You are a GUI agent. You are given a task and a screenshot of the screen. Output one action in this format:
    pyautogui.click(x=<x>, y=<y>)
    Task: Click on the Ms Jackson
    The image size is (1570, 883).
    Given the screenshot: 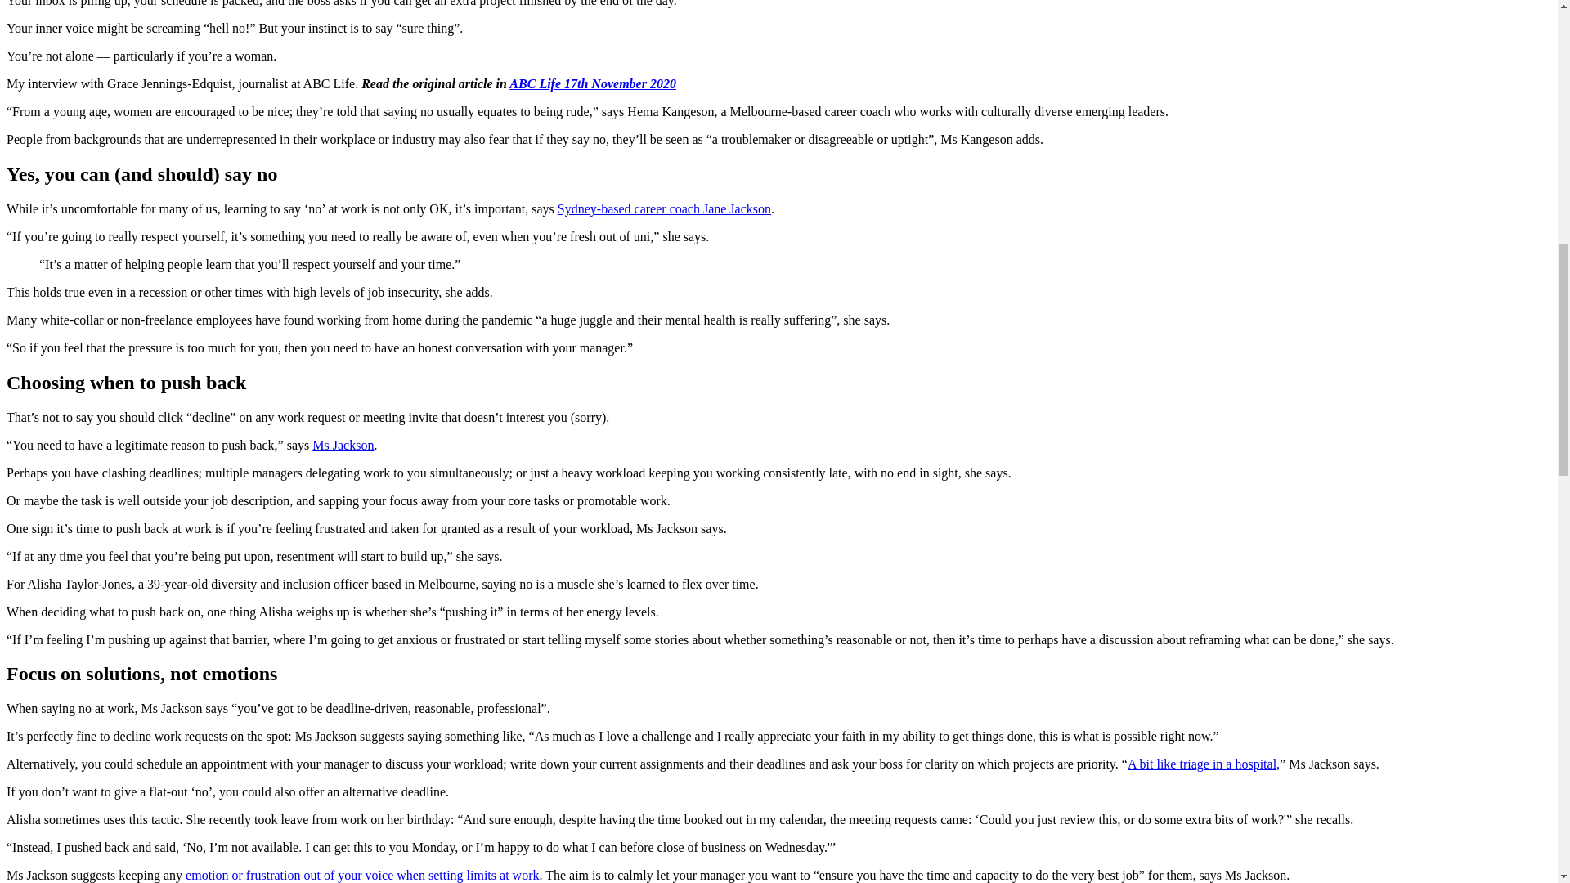 What is the action you would take?
    pyautogui.click(x=343, y=445)
    